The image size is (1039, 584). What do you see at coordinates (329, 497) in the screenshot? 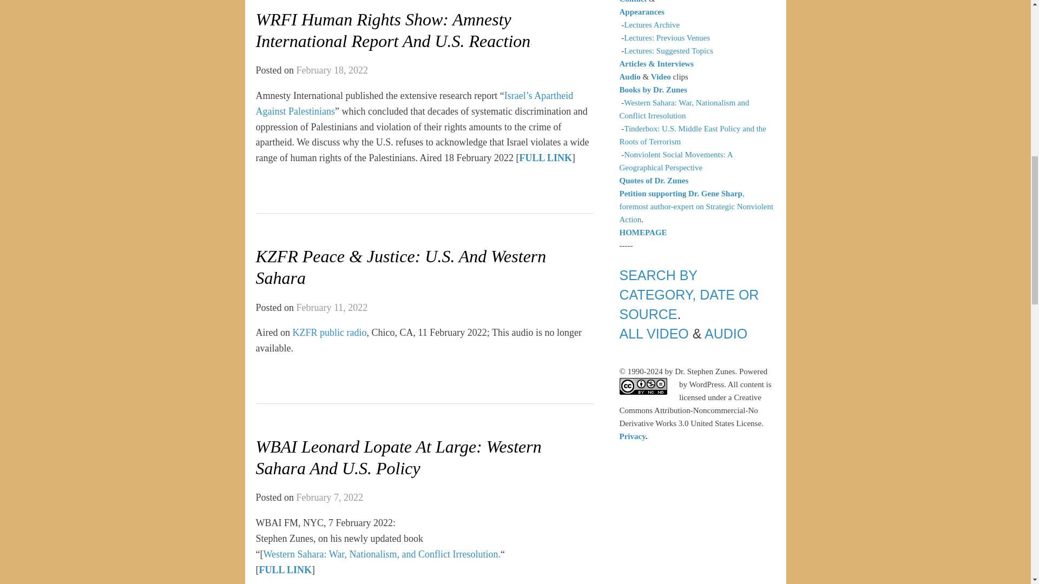
I see `February 7, 2022` at bounding box center [329, 497].